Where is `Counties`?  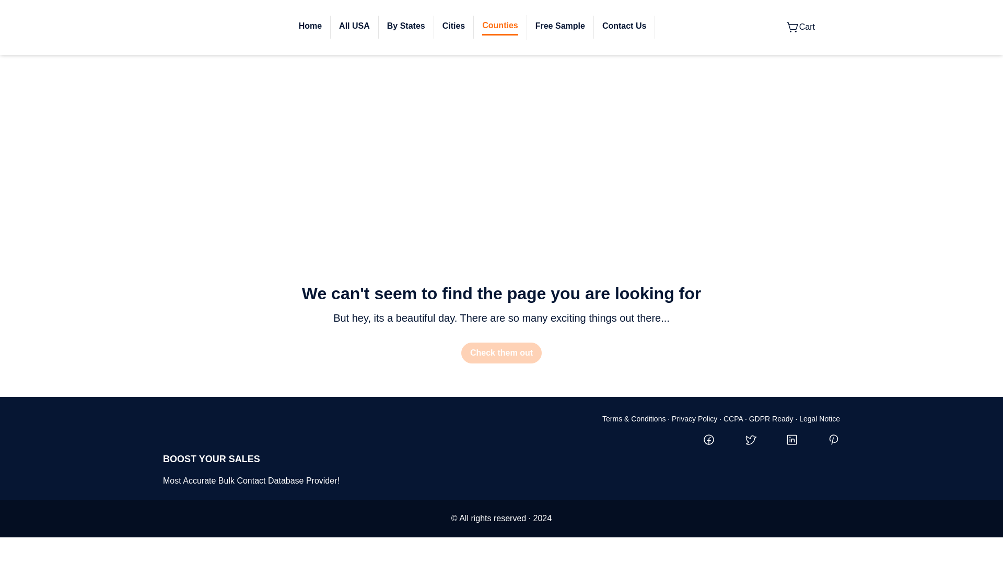 Counties is located at coordinates (499, 25).